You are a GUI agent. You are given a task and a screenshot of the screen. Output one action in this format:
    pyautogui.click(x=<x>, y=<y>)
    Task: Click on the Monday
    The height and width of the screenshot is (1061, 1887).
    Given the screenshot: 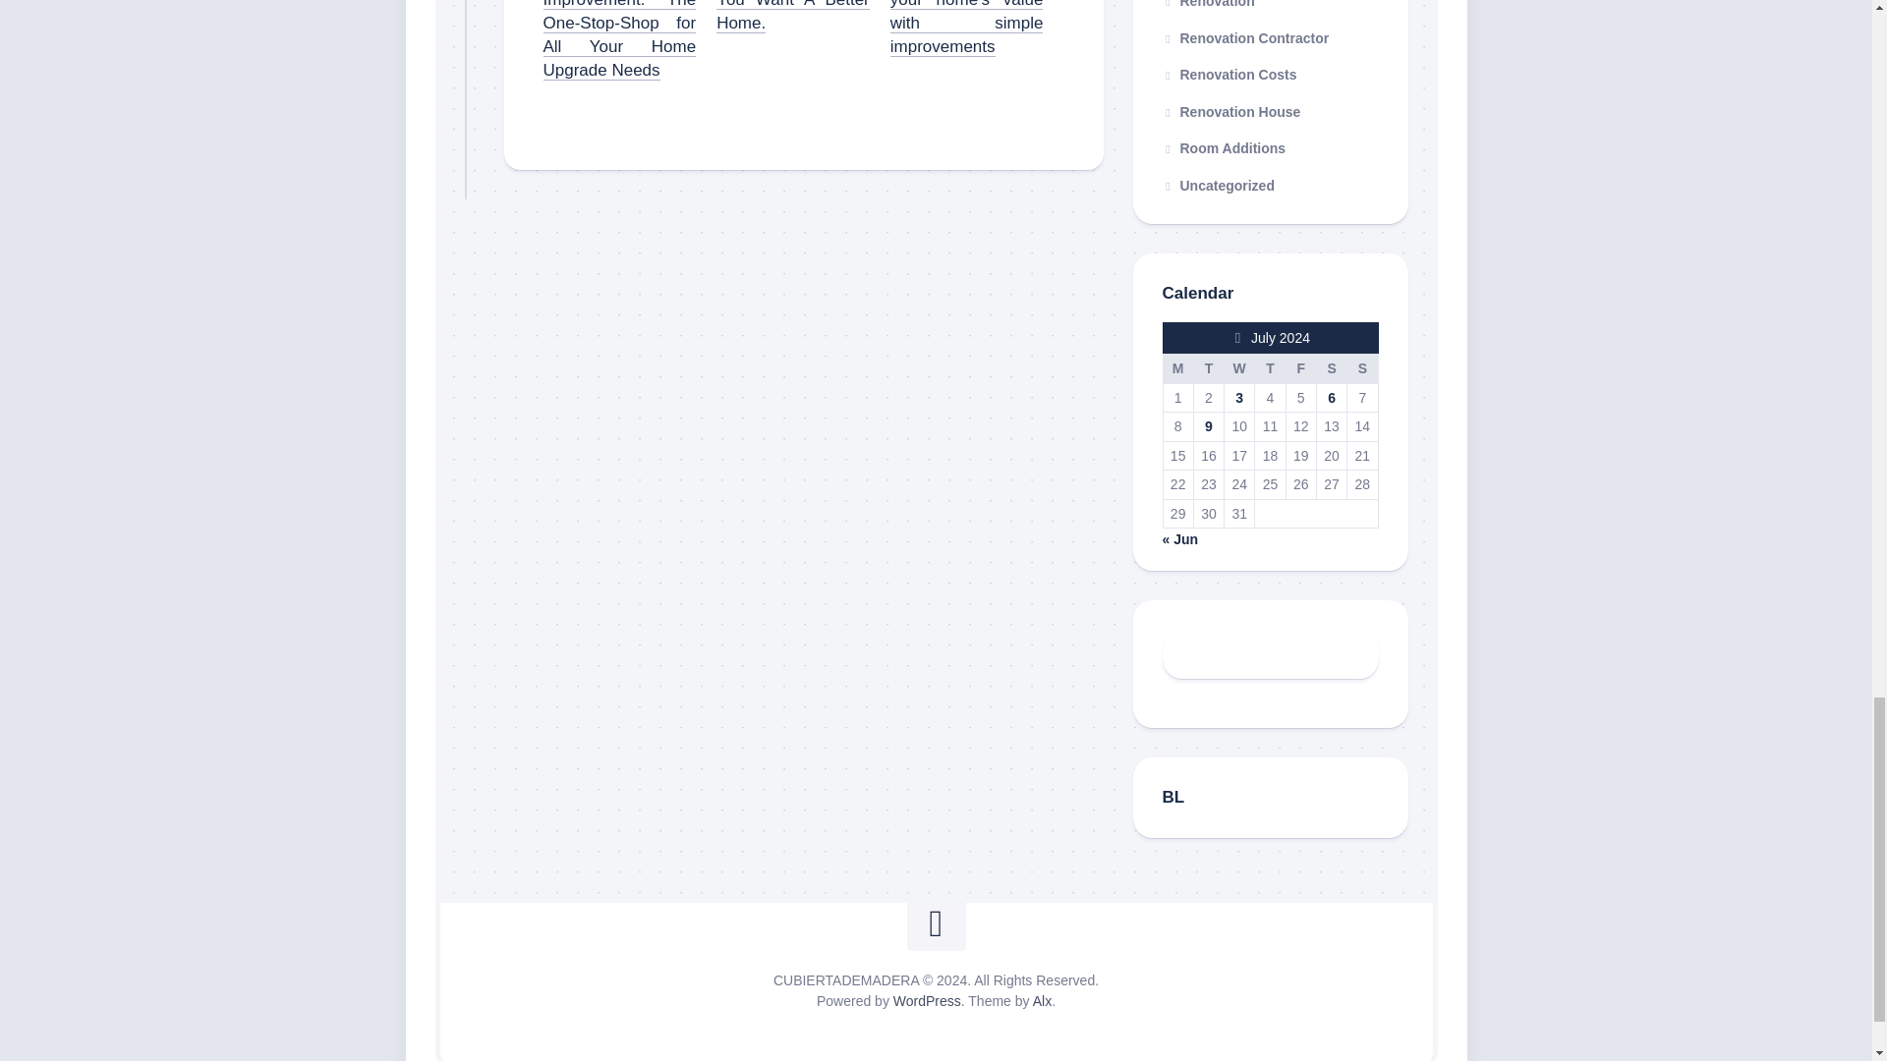 What is the action you would take?
    pyautogui.click(x=1177, y=368)
    